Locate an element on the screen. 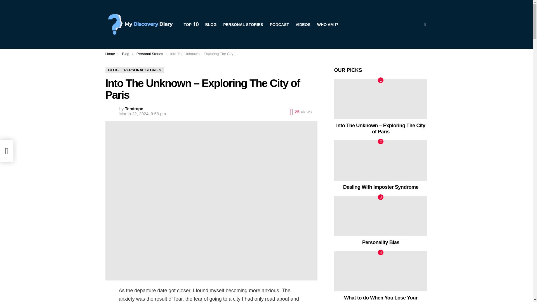 This screenshot has height=302, width=537. WHO AM I? is located at coordinates (328, 24).